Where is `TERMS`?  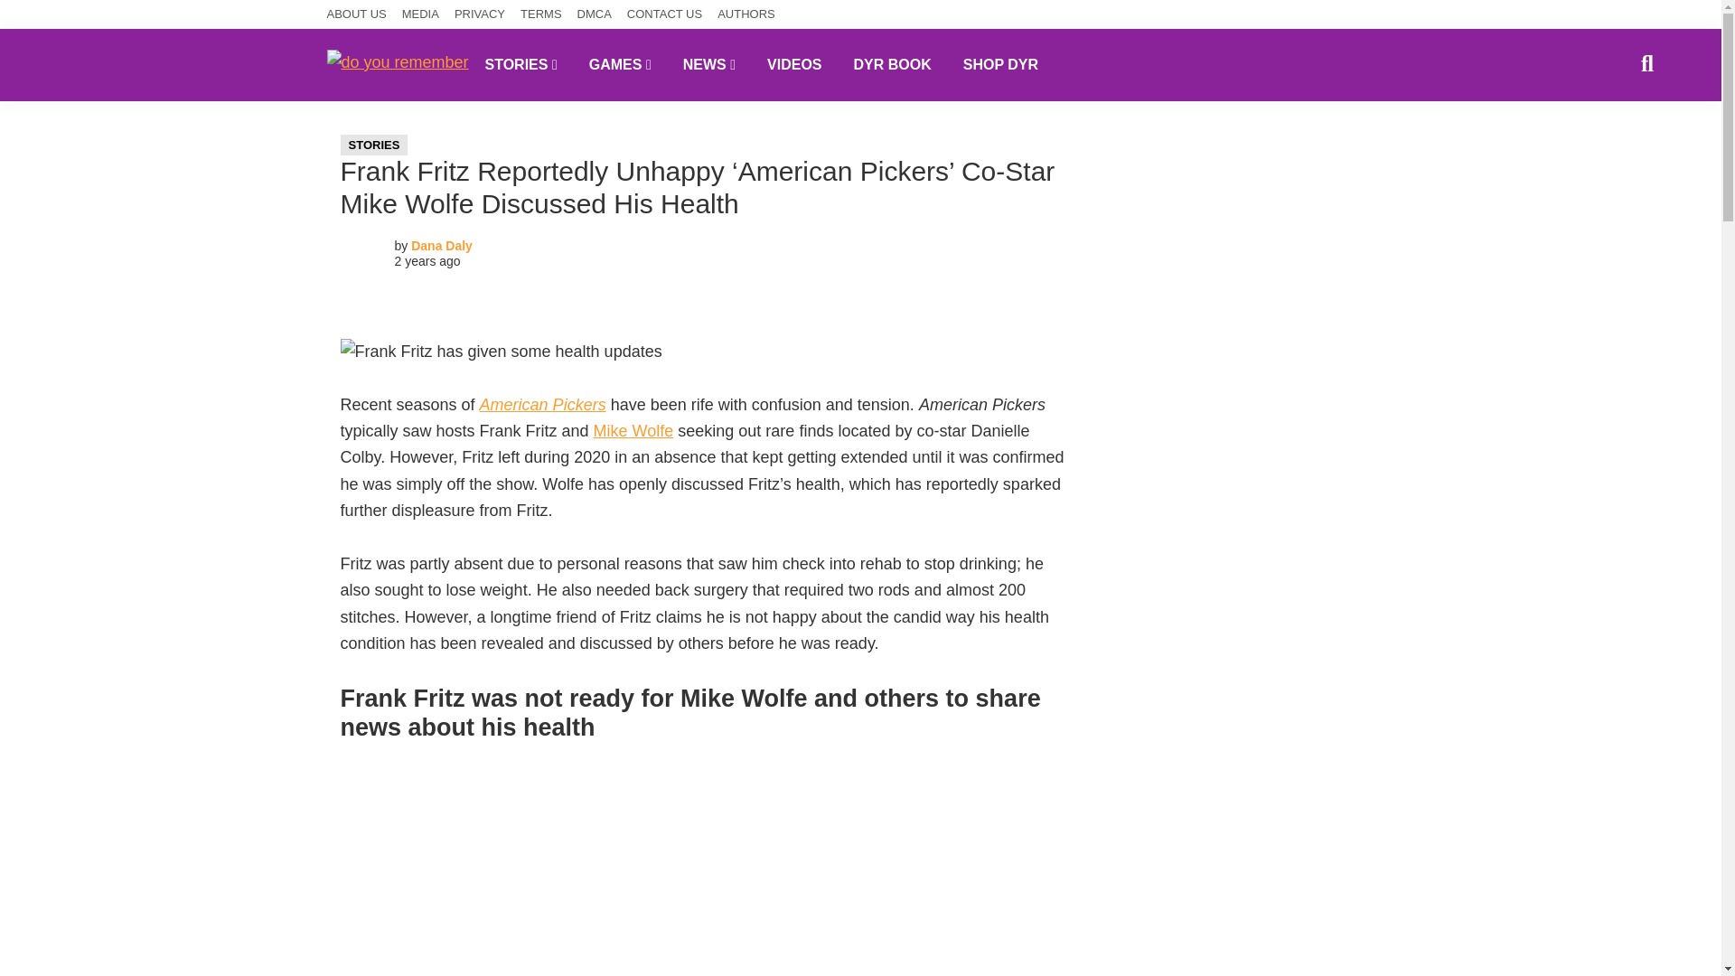 TERMS is located at coordinates (541, 14).